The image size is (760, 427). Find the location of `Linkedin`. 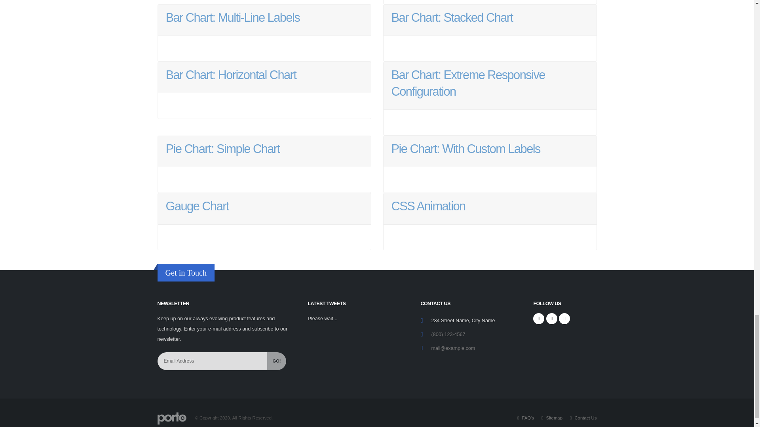

Linkedin is located at coordinates (564, 318).